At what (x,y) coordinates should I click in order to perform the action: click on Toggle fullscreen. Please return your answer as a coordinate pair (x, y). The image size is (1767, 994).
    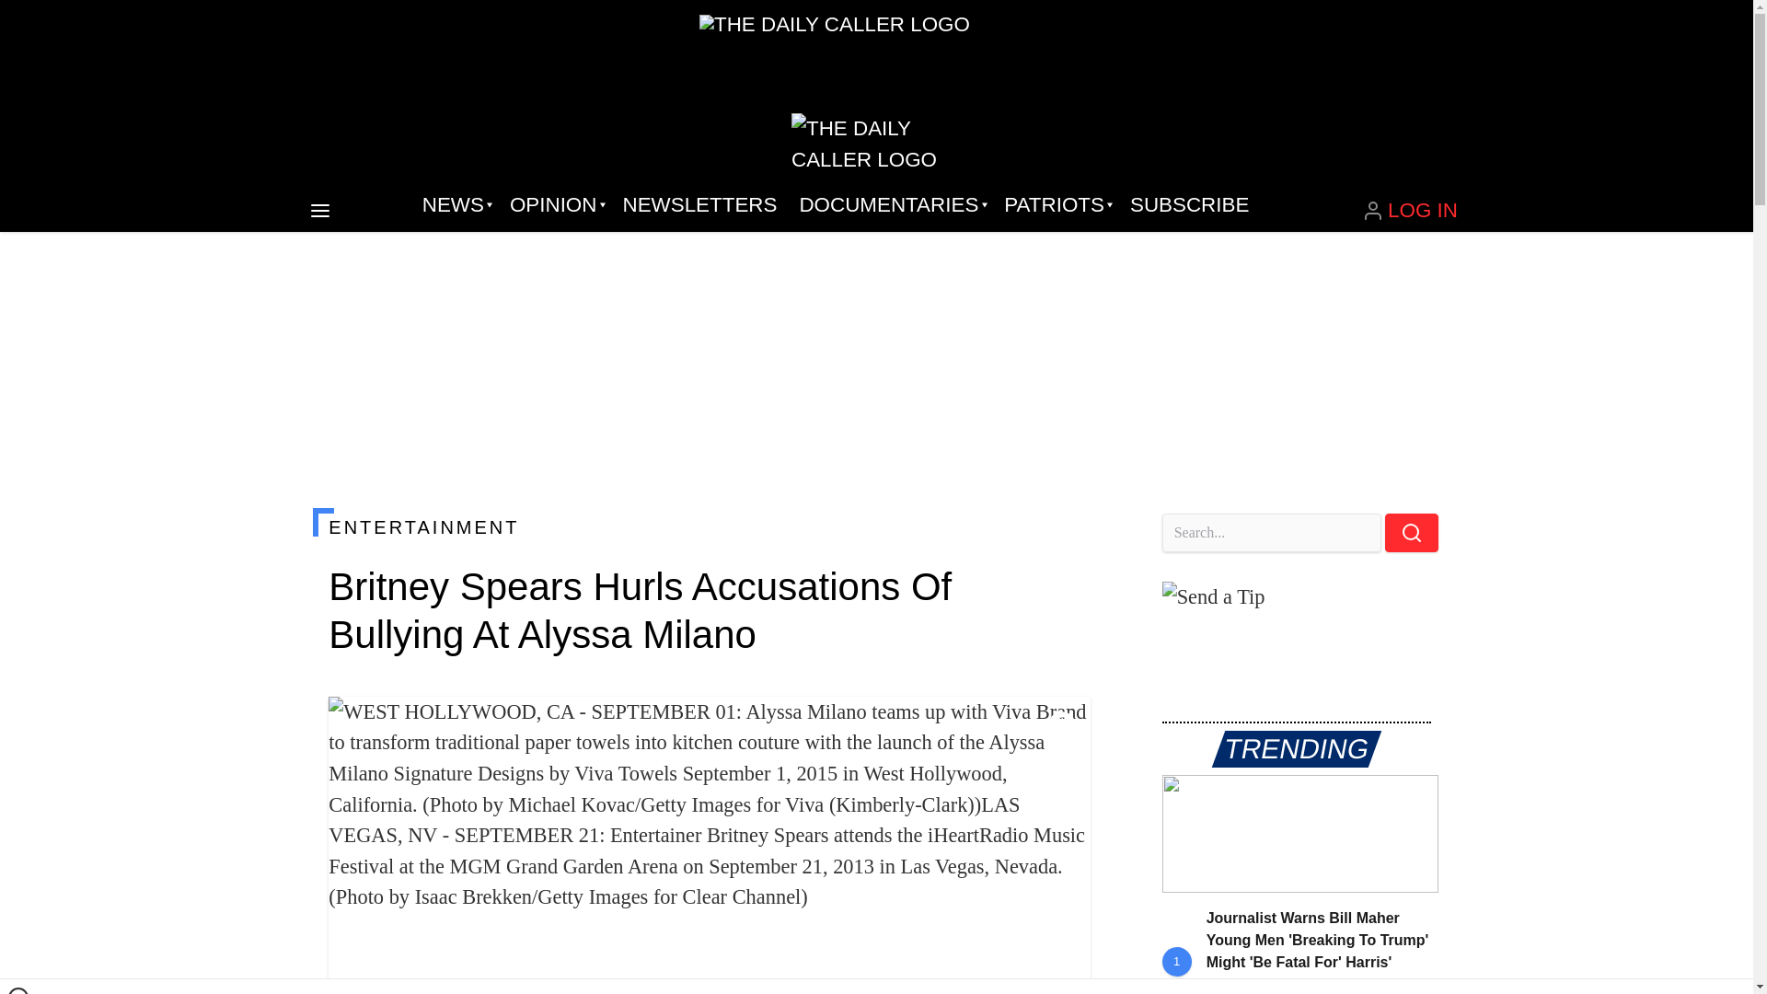
    Looking at the image, I should click on (1062, 725).